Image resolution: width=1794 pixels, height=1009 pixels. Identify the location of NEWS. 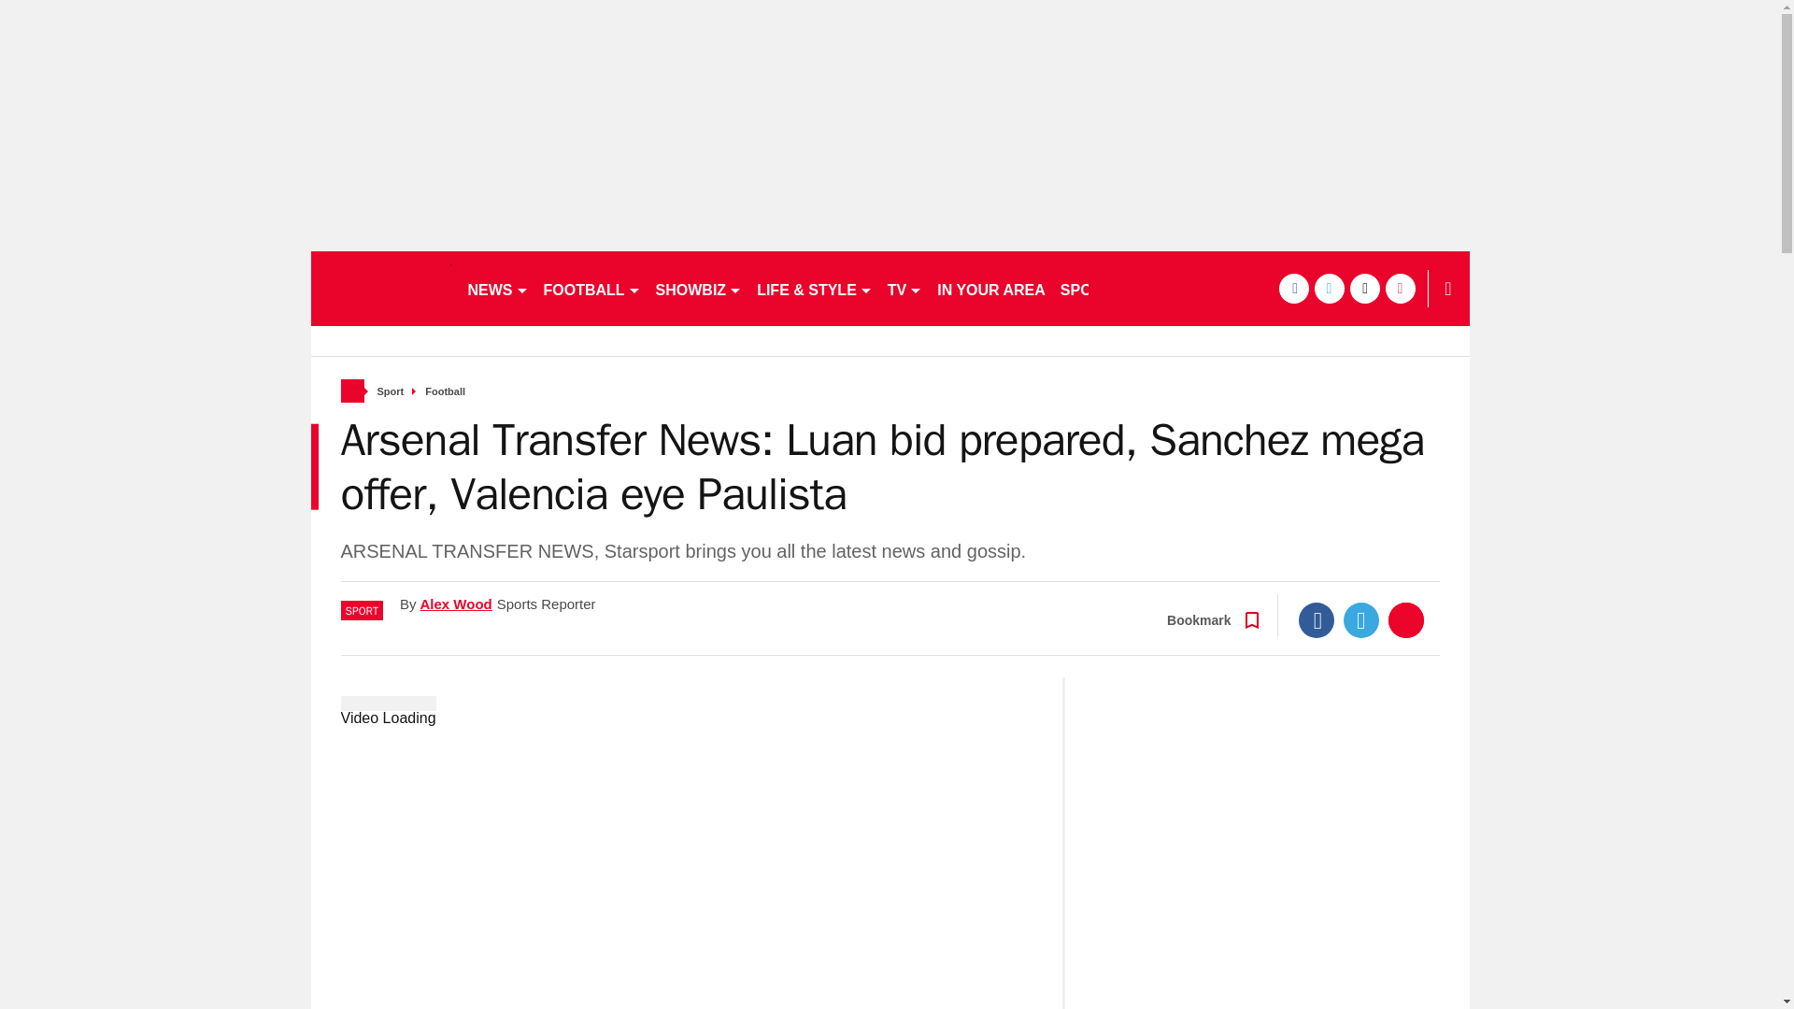
(497, 288).